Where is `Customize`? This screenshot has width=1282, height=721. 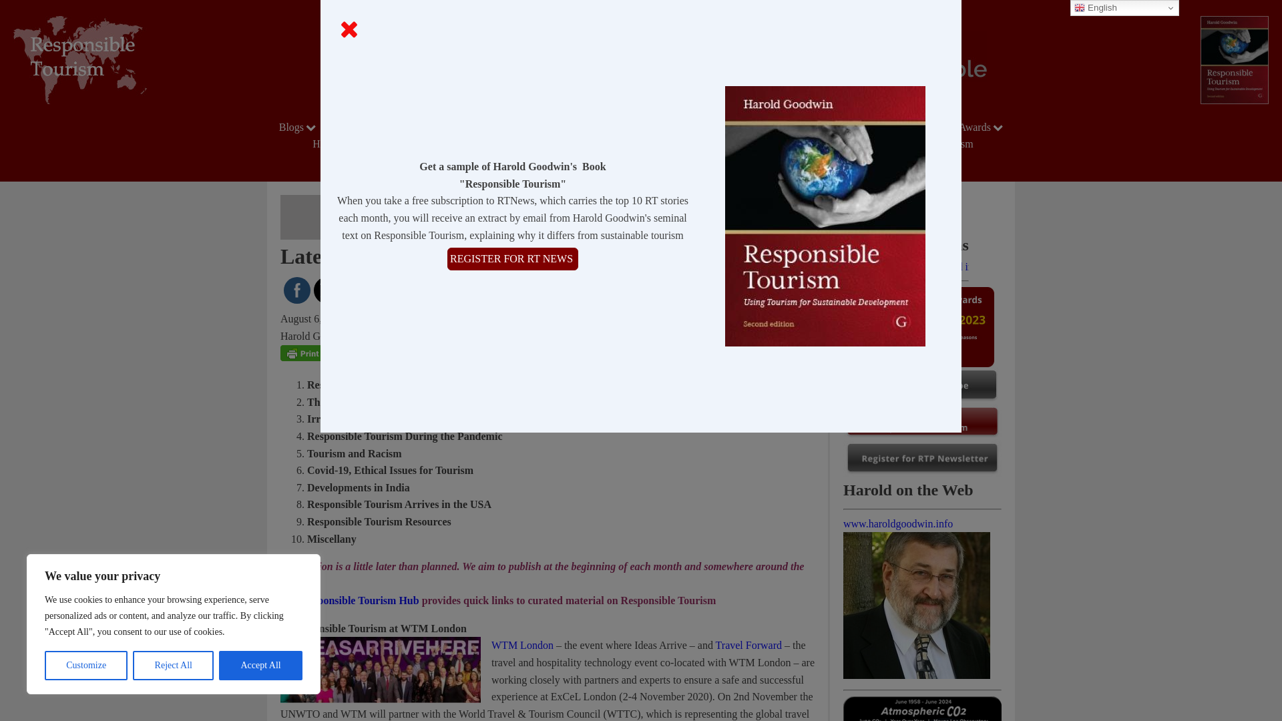 Customize is located at coordinates (85, 666).